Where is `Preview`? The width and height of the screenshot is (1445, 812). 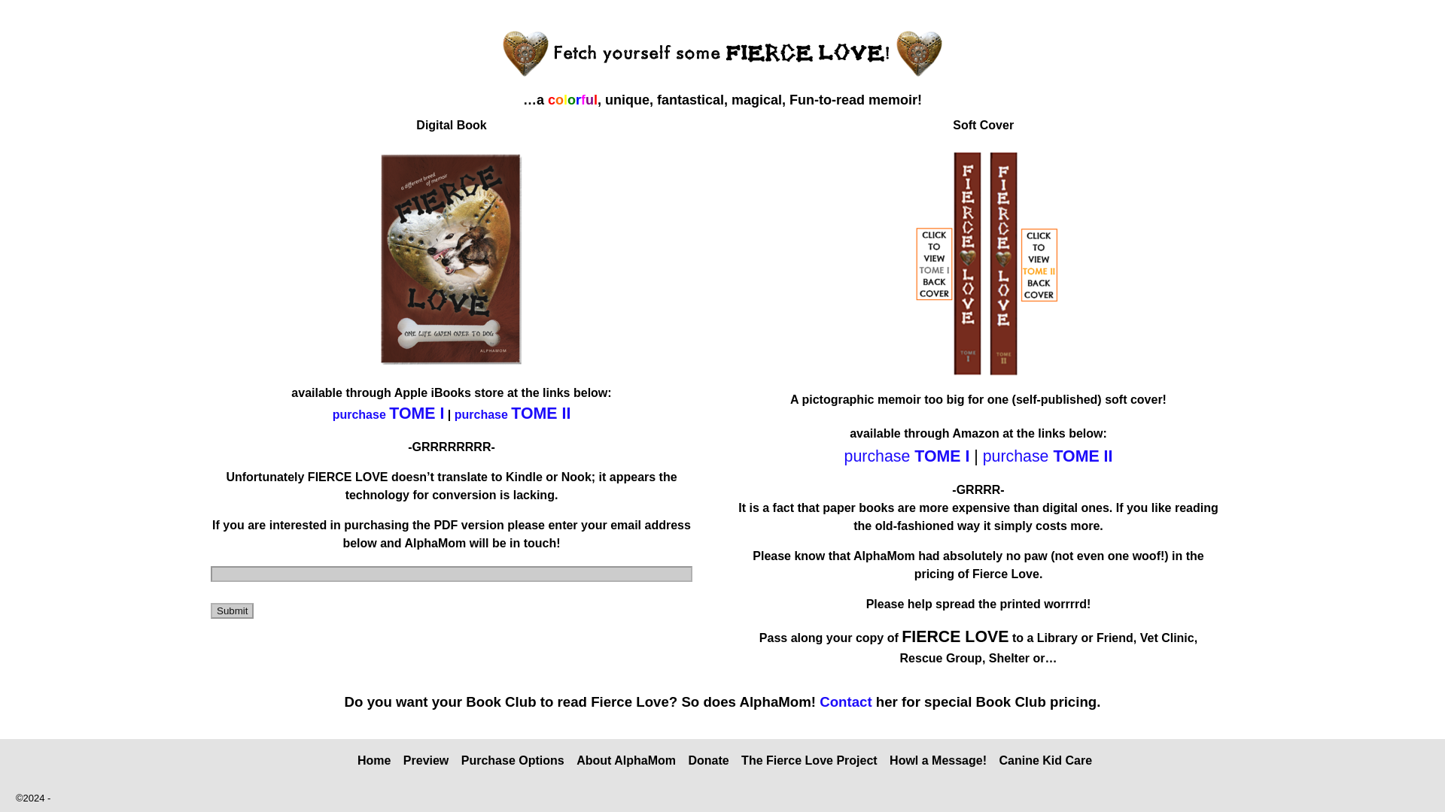
Preview is located at coordinates (425, 760).